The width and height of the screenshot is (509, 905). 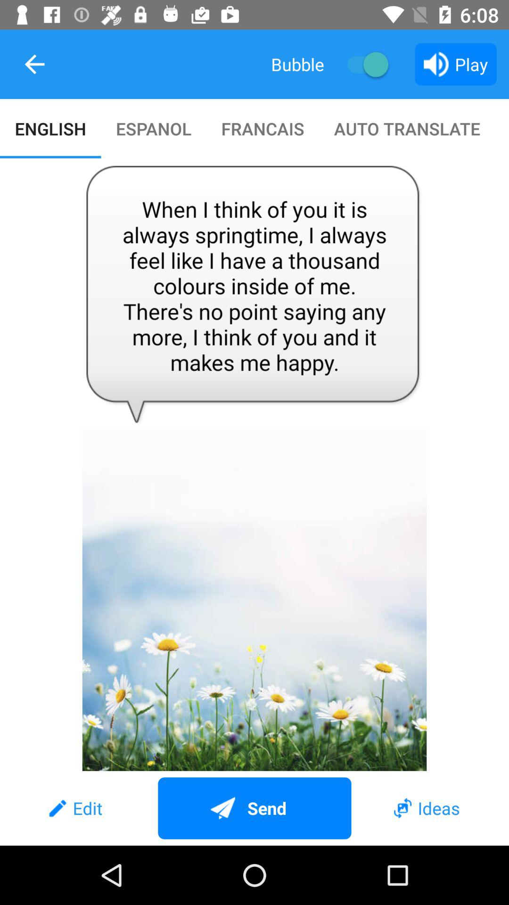 I want to click on choose the item next to the bubble icon, so click(x=363, y=64).